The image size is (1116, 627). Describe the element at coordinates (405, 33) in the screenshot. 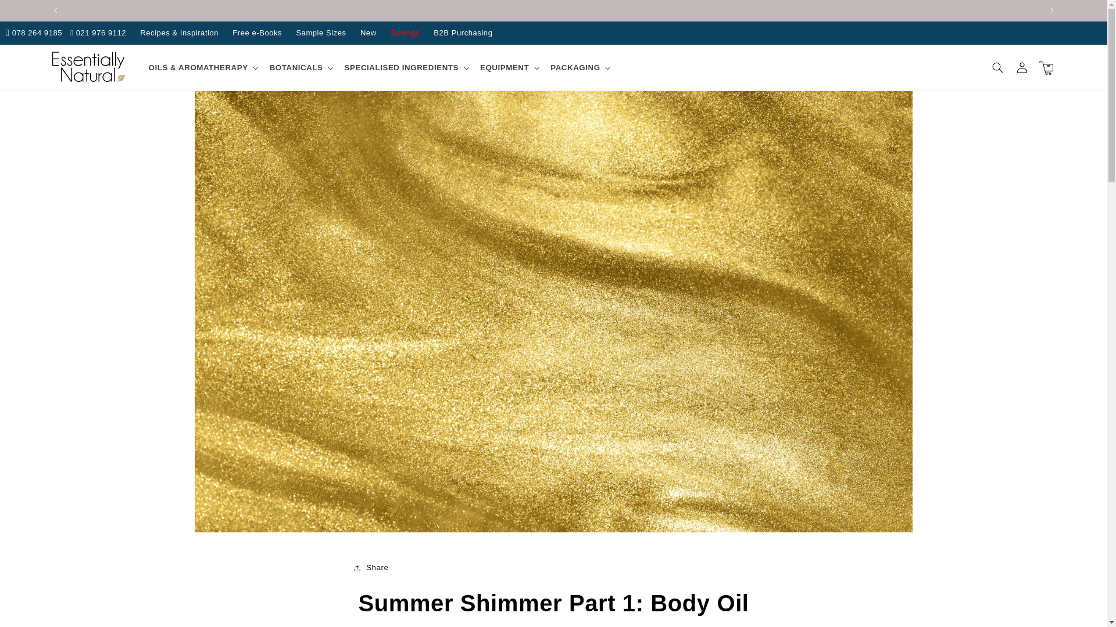

I see `Savings` at that location.